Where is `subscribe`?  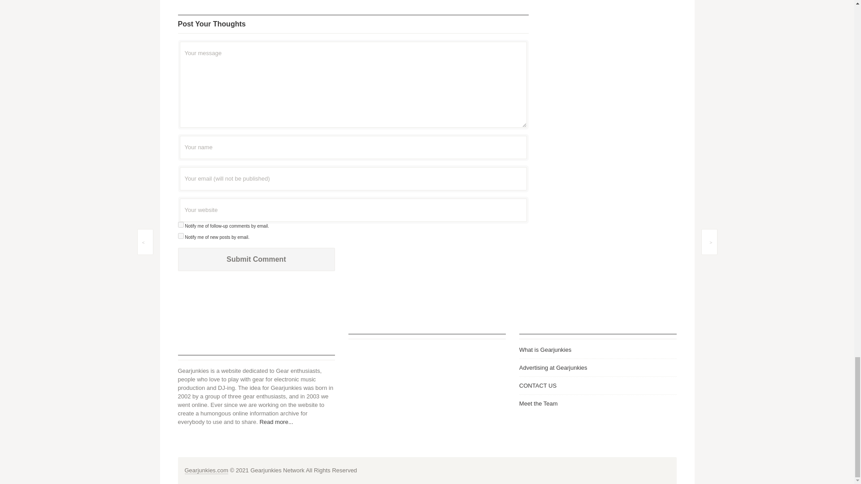 subscribe is located at coordinates (180, 236).